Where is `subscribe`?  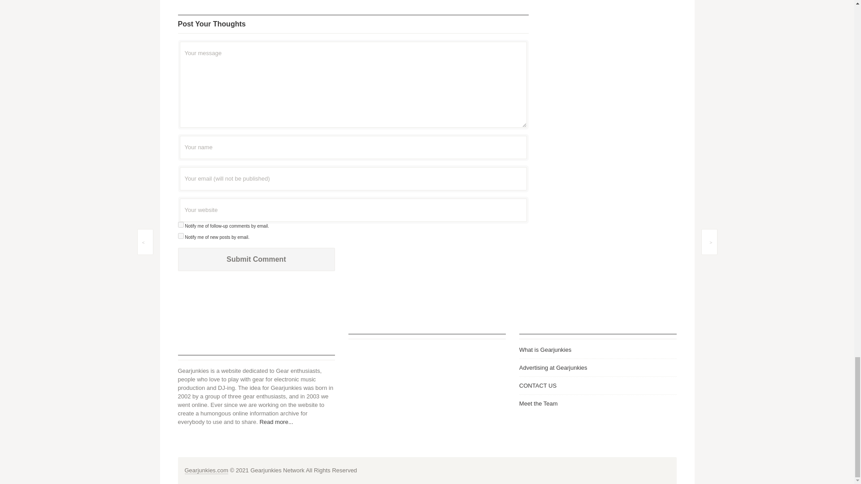 subscribe is located at coordinates (180, 236).